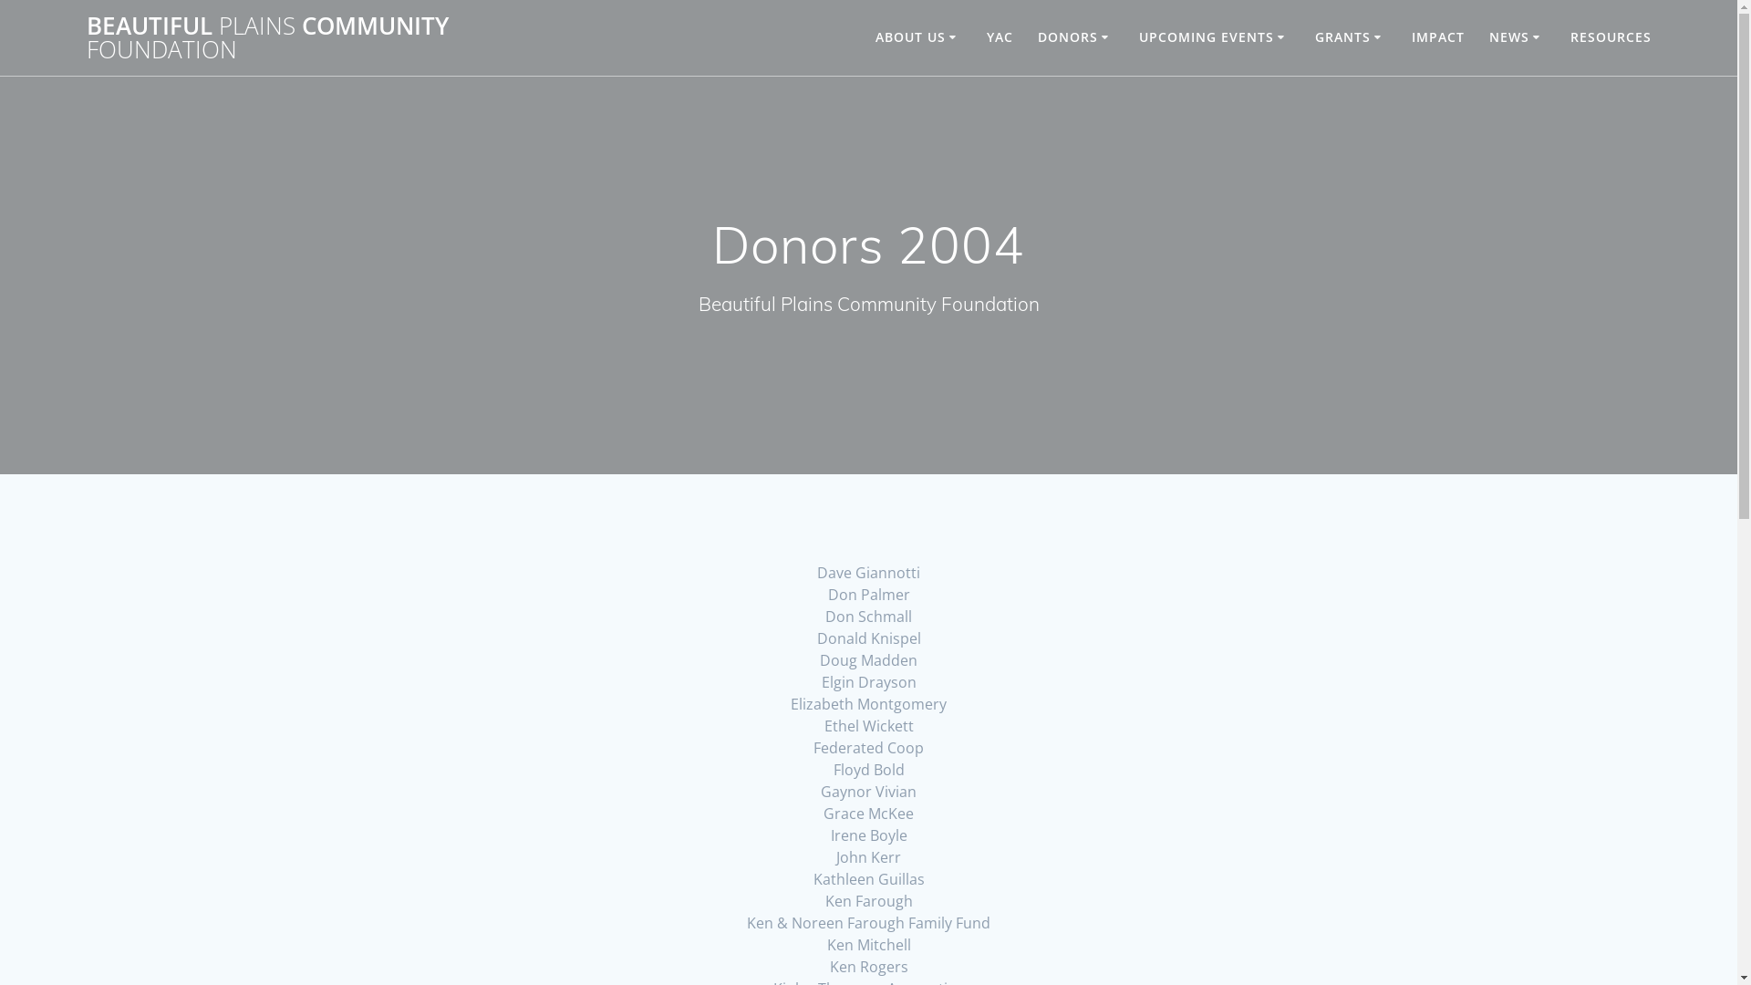  What do you see at coordinates (1352, 37) in the screenshot?
I see `GRANTS` at bounding box center [1352, 37].